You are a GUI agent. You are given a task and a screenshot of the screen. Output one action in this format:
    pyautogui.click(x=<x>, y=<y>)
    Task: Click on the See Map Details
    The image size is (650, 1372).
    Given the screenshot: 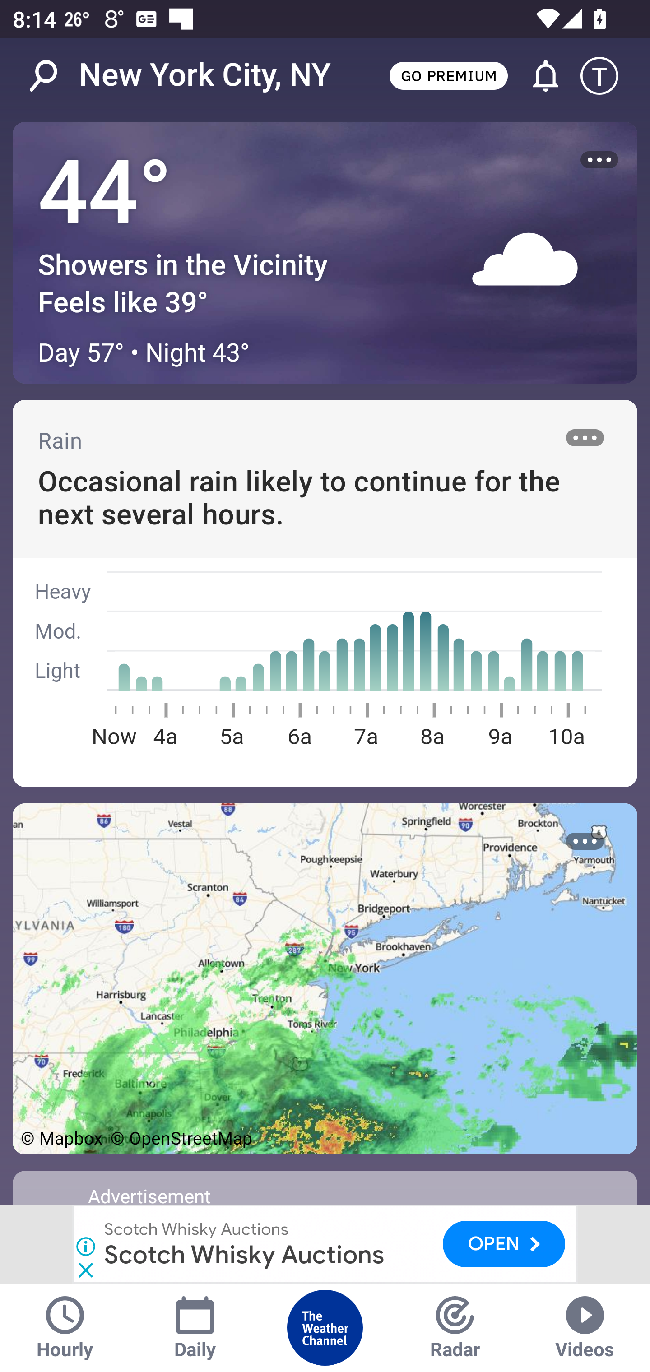 What is the action you would take?
    pyautogui.click(x=325, y=978)
    